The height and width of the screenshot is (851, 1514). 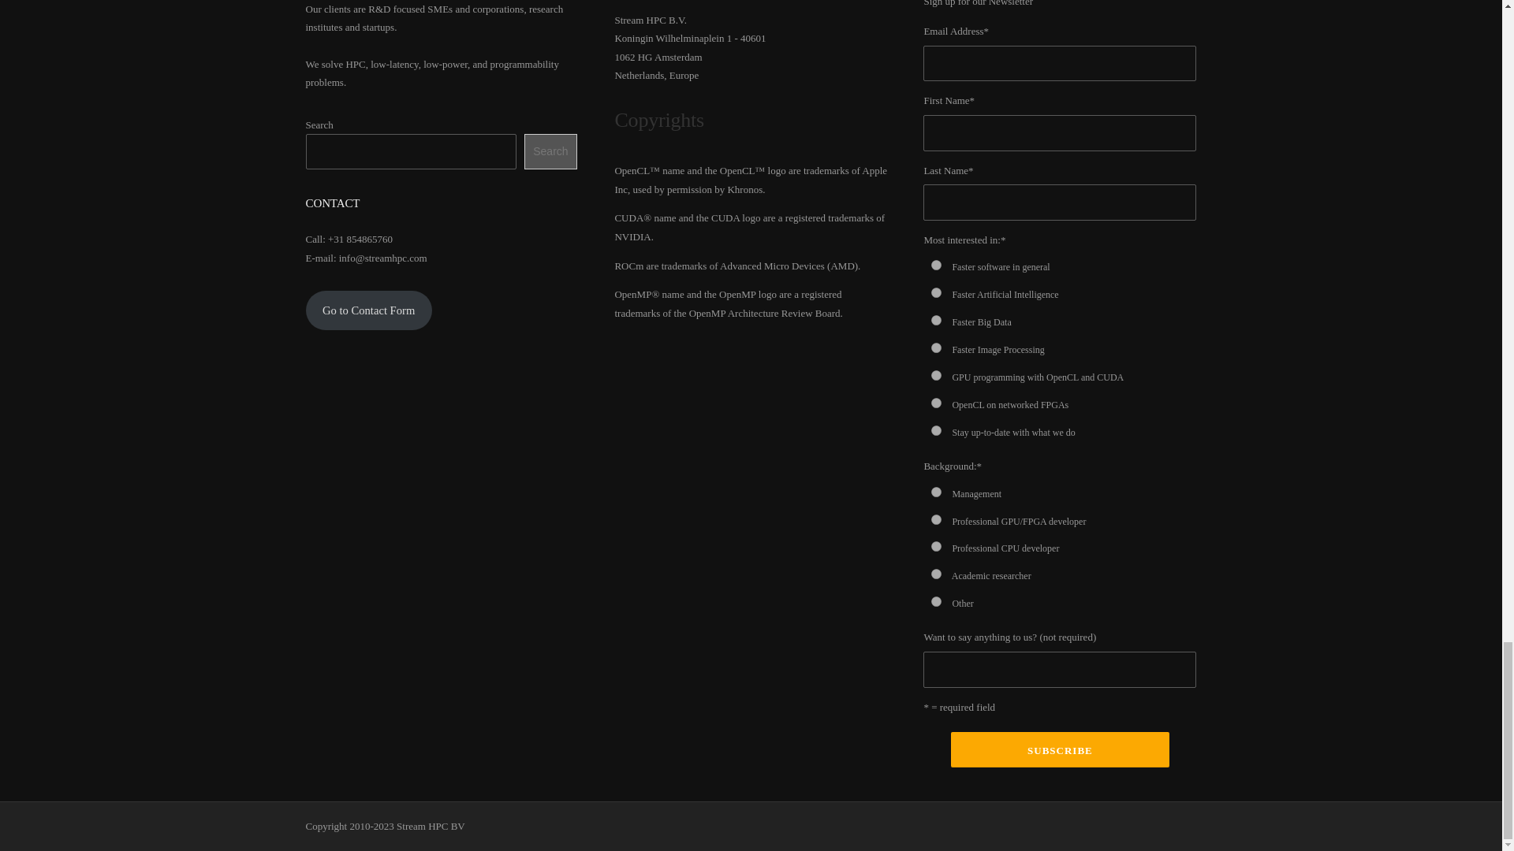 I want to click on Faster software in general, so click(x=936, y=265).